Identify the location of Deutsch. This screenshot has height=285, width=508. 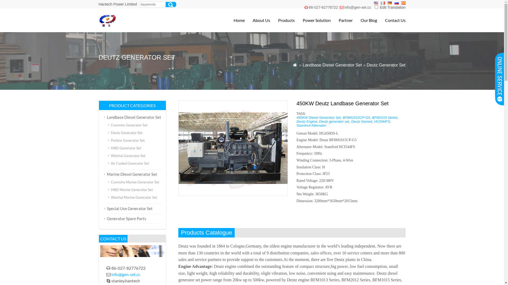
(389, 3).